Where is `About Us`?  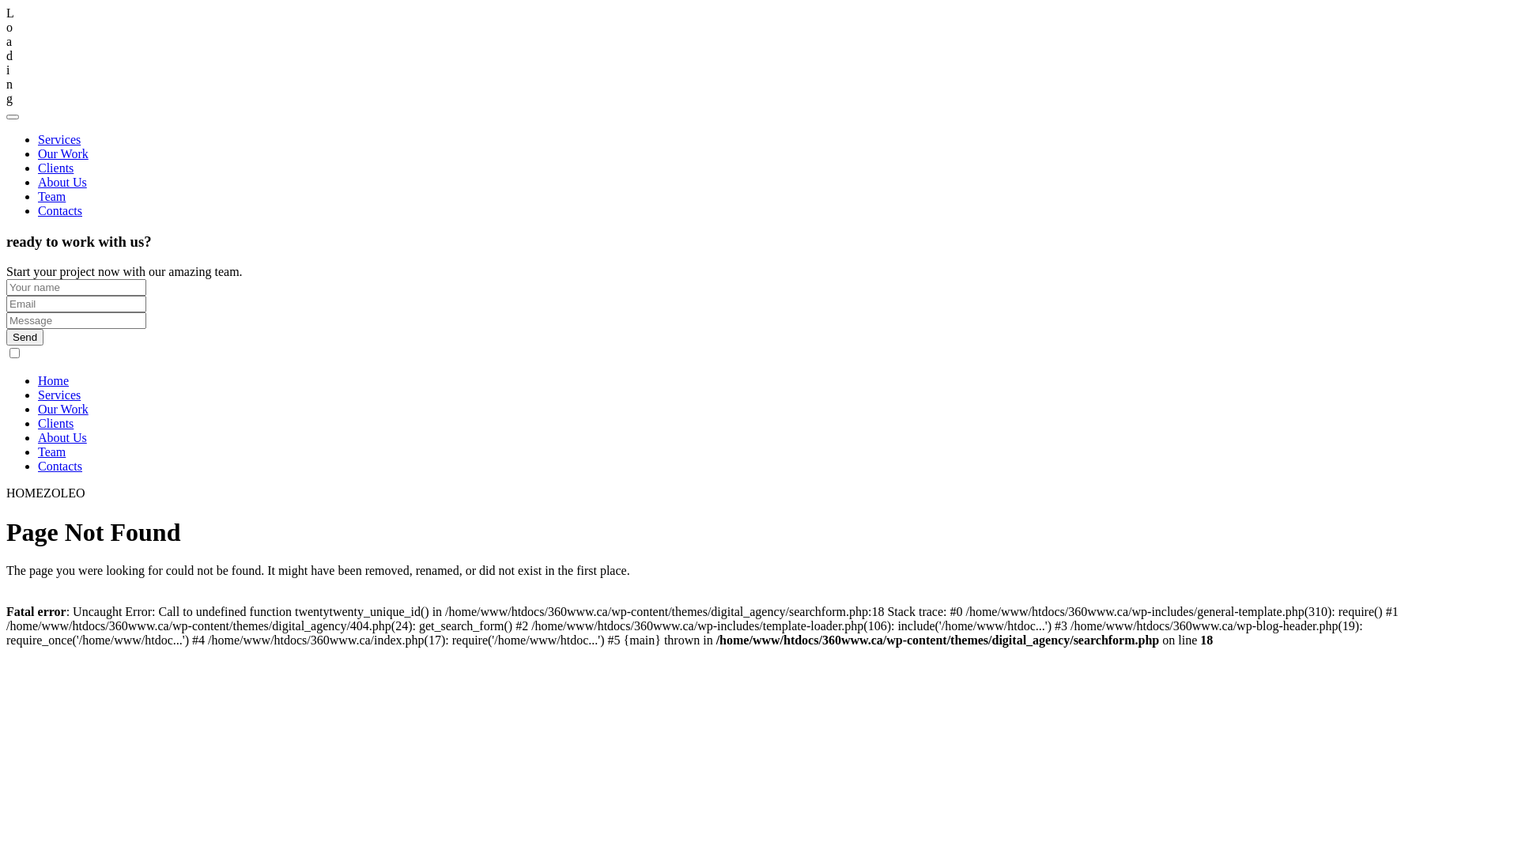
About Us is located at coordinates (62, 182).